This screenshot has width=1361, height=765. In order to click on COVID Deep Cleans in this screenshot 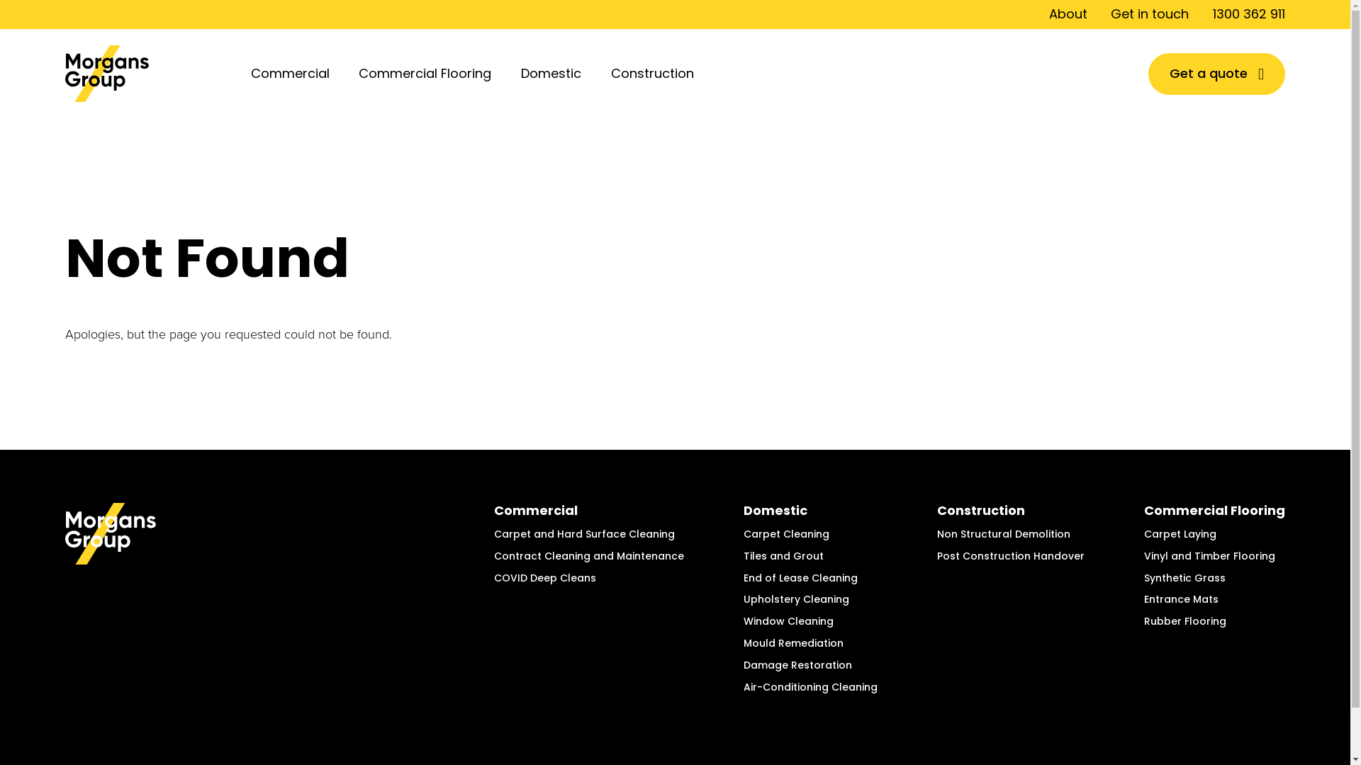, I will do `click(545, 578)`.